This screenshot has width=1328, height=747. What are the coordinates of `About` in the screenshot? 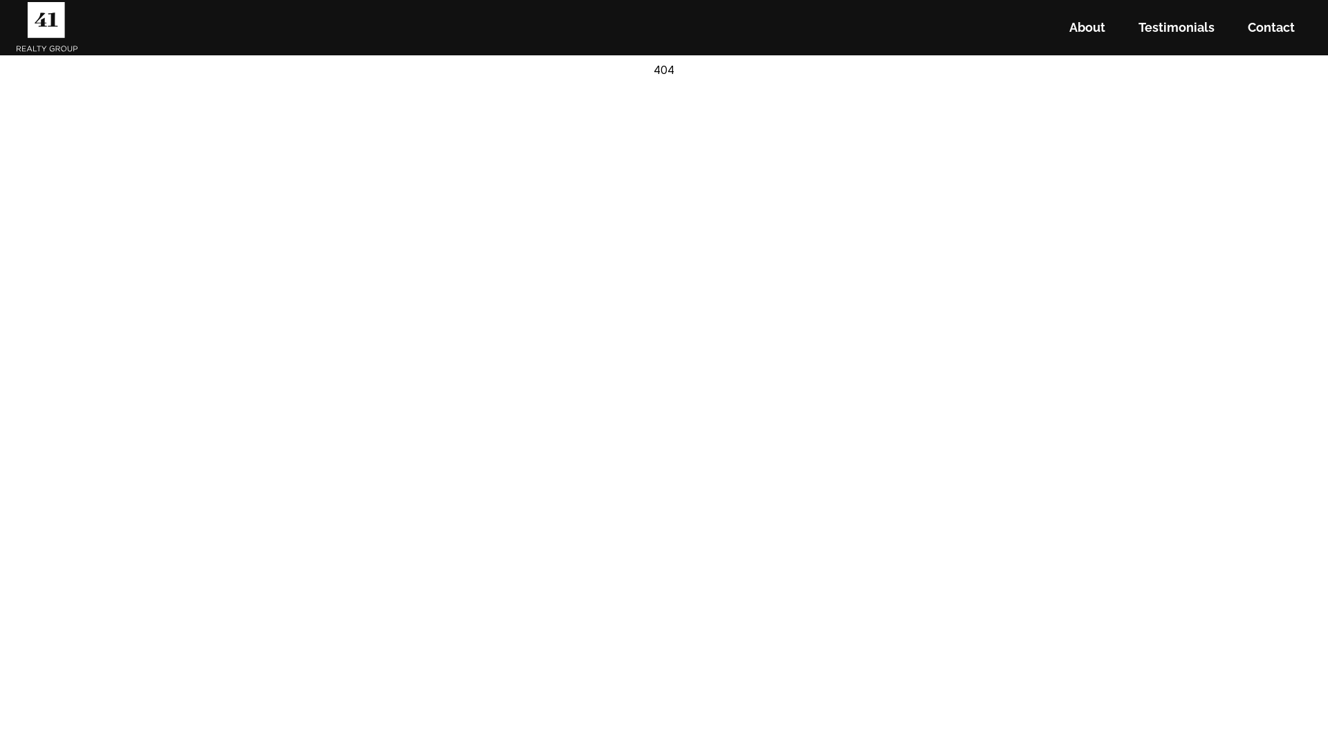 It's located at (1087, 28).